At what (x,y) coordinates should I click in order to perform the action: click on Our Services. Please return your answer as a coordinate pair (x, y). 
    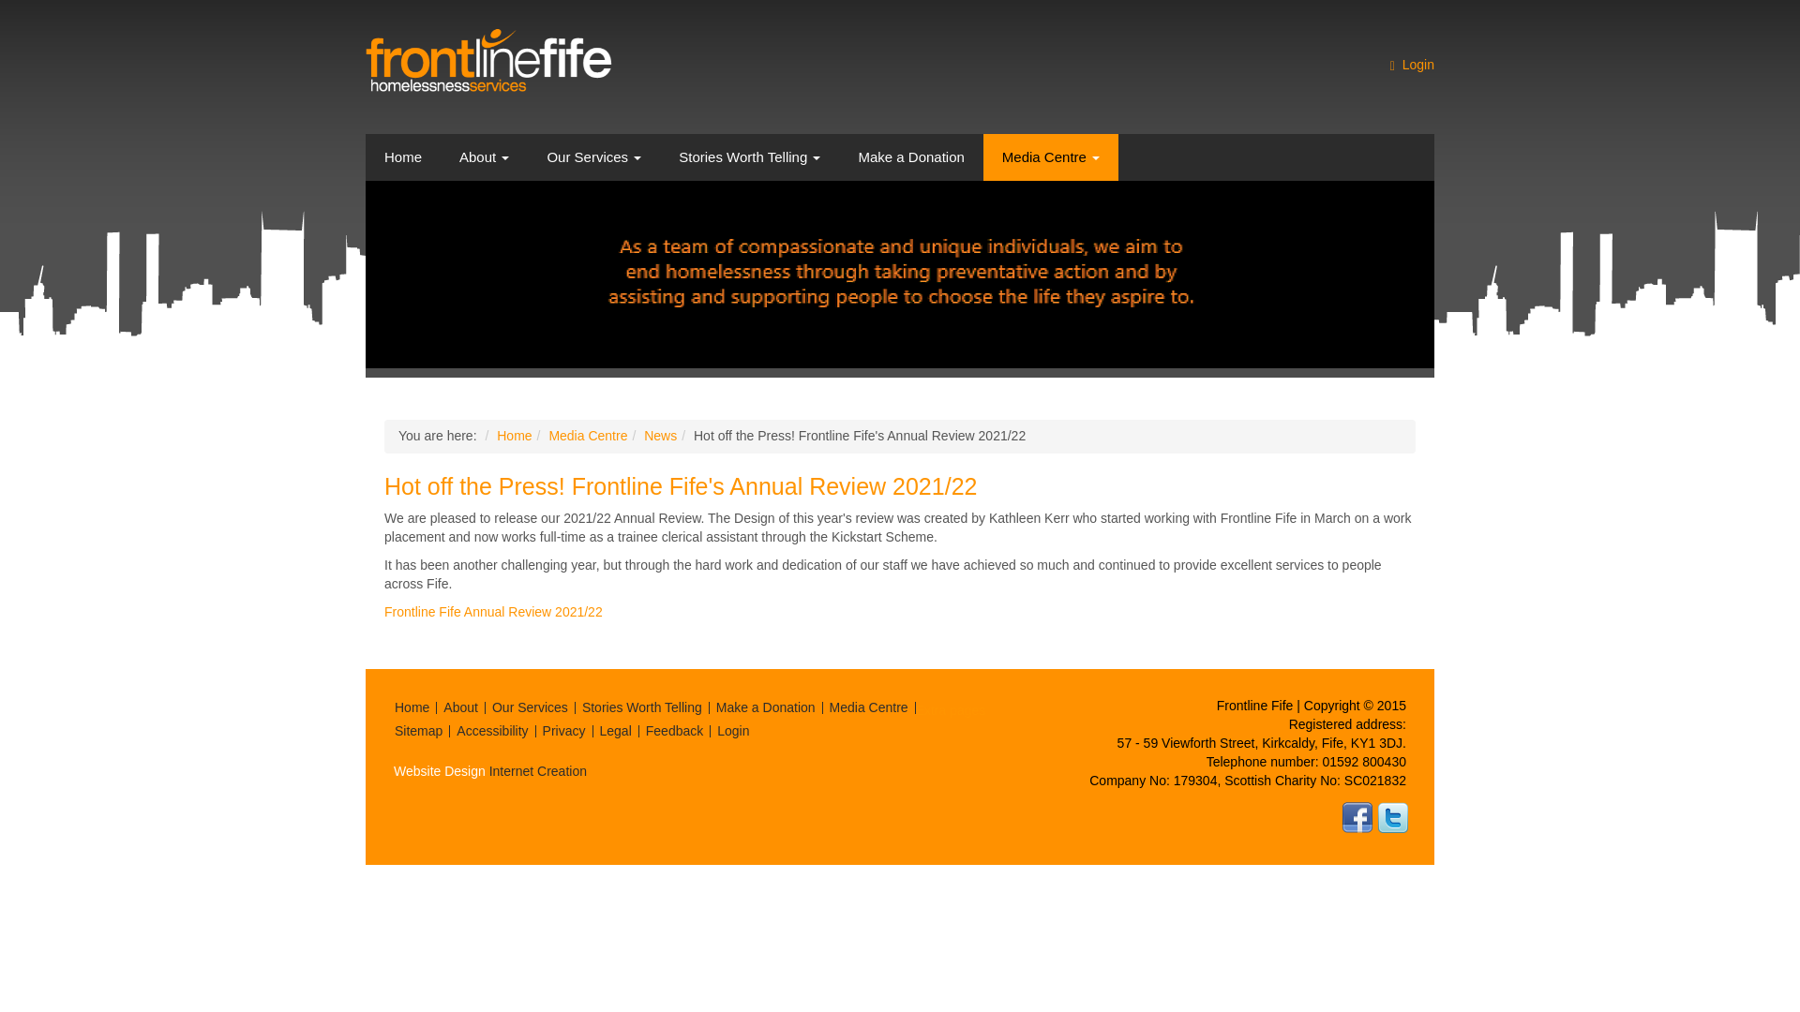
    Looking at the image, I should click on (593, 157).